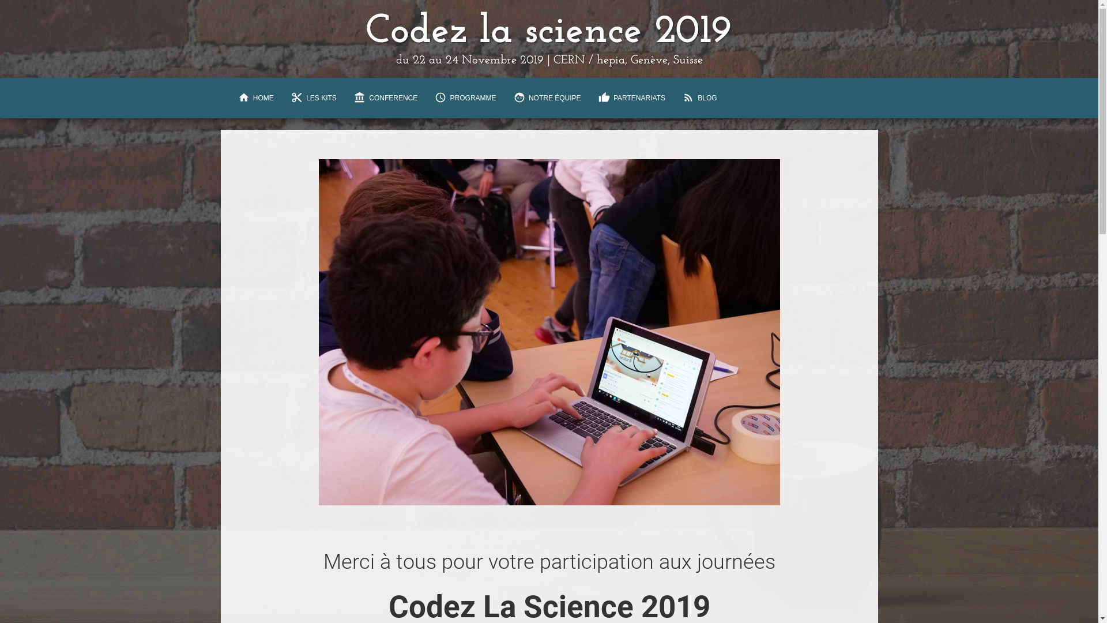 This screenshot has width=1107, height=623. What do you see at coordinates (386, 98) in the screenshot?
I see `account_balance CONFERENCE` at bounding box center [386, 98].